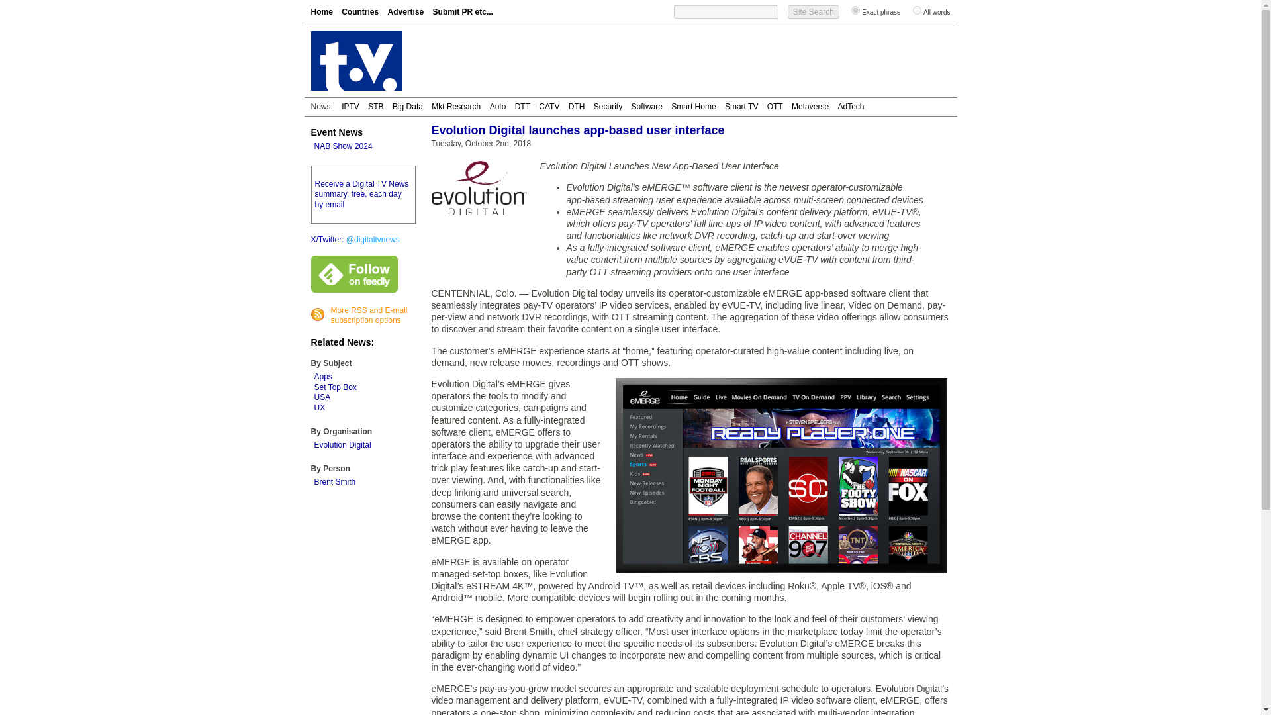 This screenshot has width=1271, height=715. What do you see at coordinates (455, 107) in the screenshot?
I see `Mkt Research` at bounding box center [455, 107].